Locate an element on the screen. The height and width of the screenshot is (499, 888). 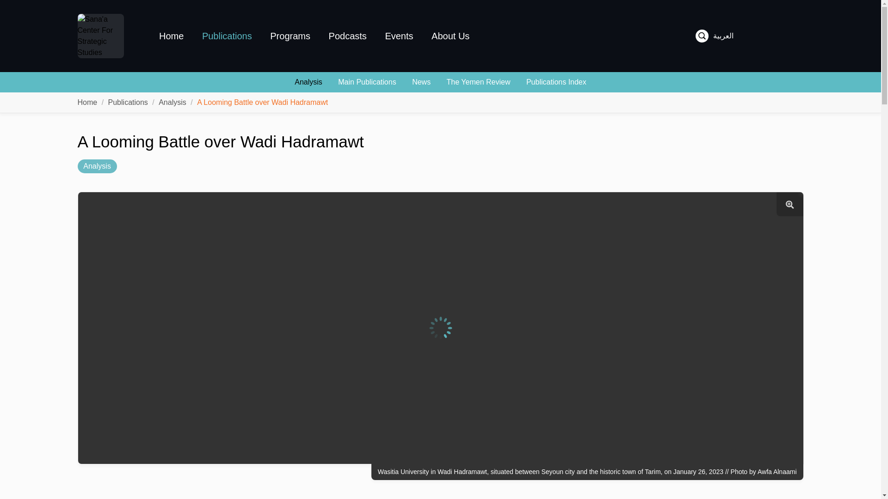
Publications is located at coordinates (128, 103).